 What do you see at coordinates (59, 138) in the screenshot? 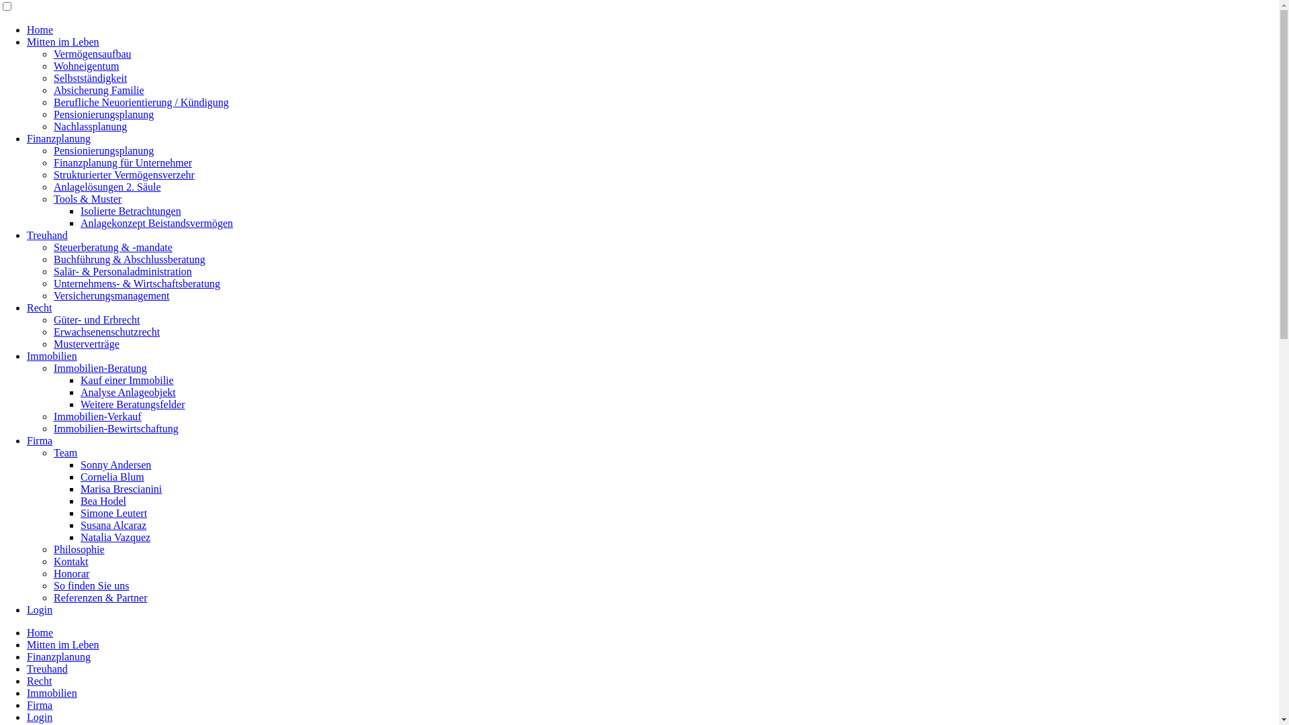
I see `Finanzplanung` at bounding box center [59, 138].